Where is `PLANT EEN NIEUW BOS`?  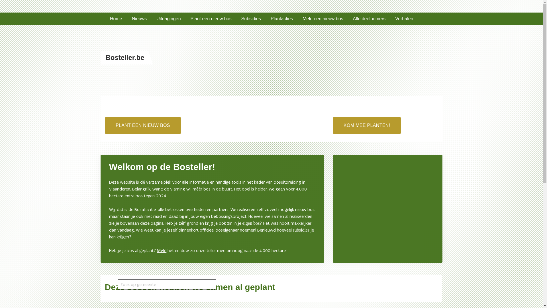
PLANT EEN NIEUW BOS is located at coordinates (143, 125).